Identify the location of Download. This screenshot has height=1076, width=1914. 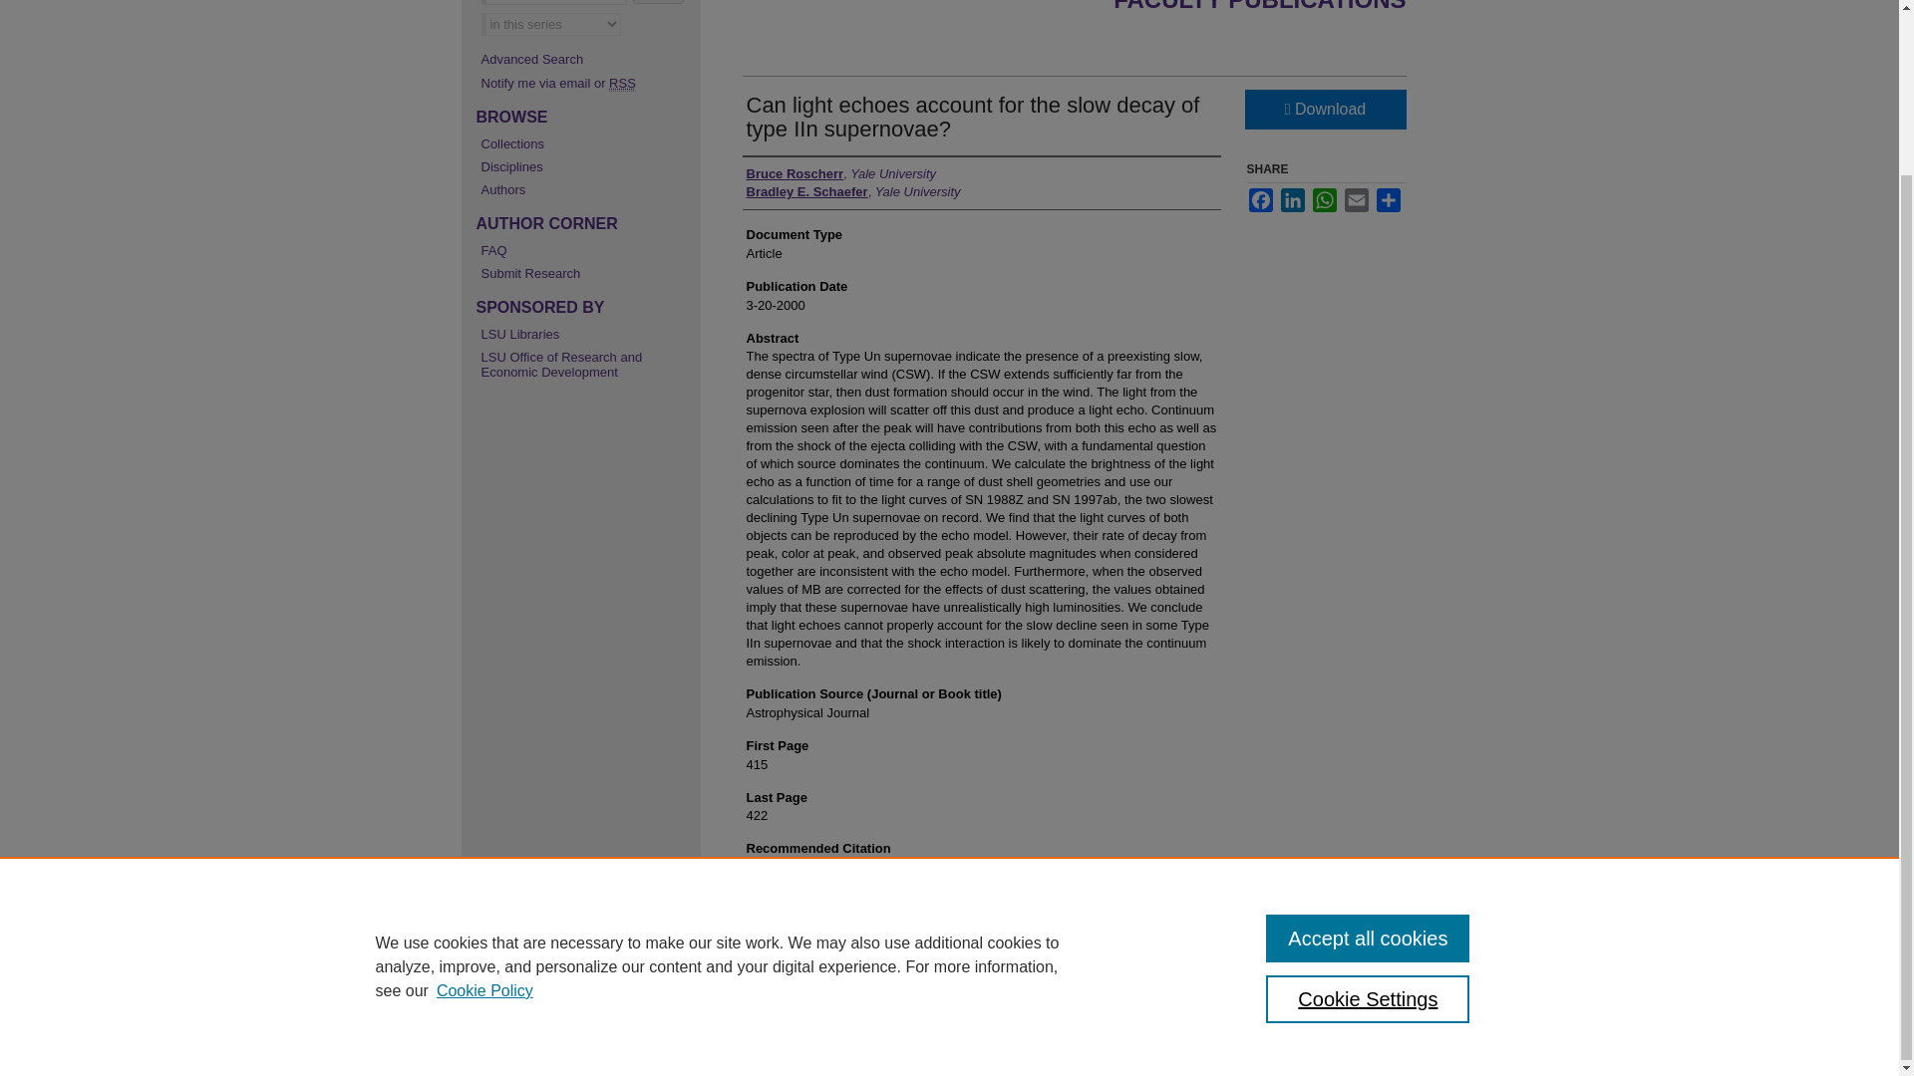
(1324, 109).